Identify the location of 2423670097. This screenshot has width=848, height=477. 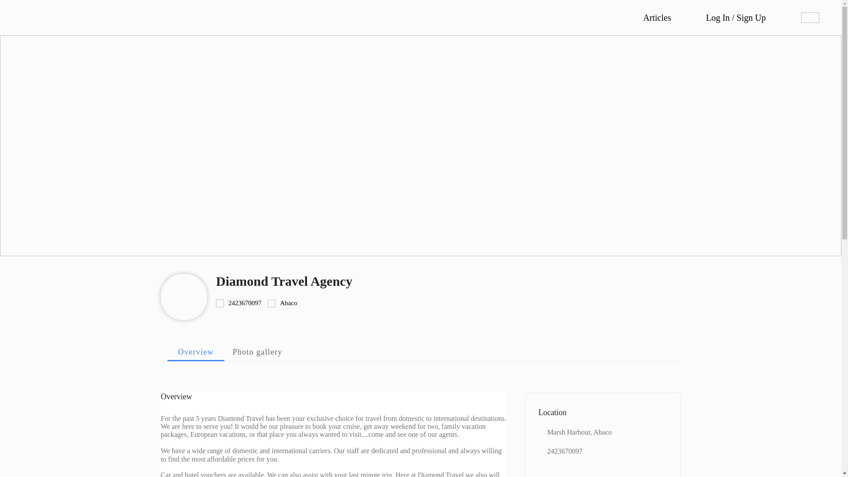
(245, 303).